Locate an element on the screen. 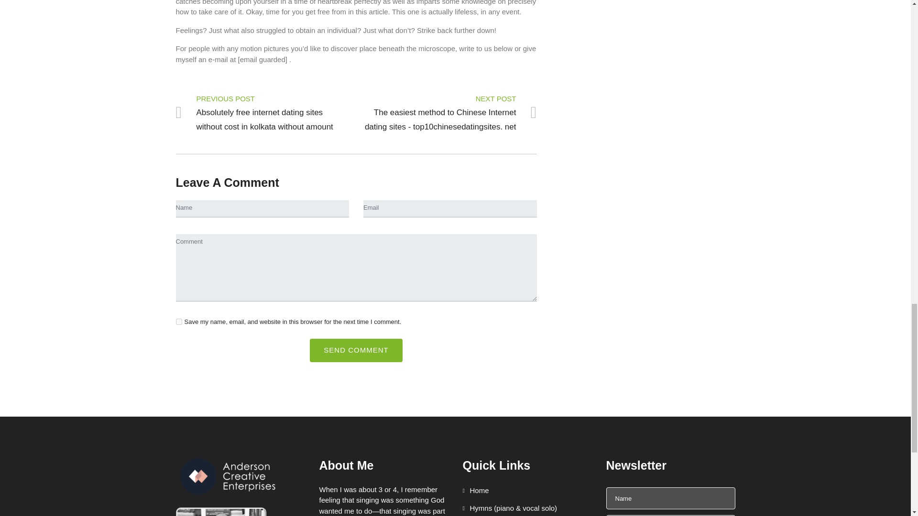 The width and height of the screenshot is (918, 516). yes is located at coordinates (179, 322).